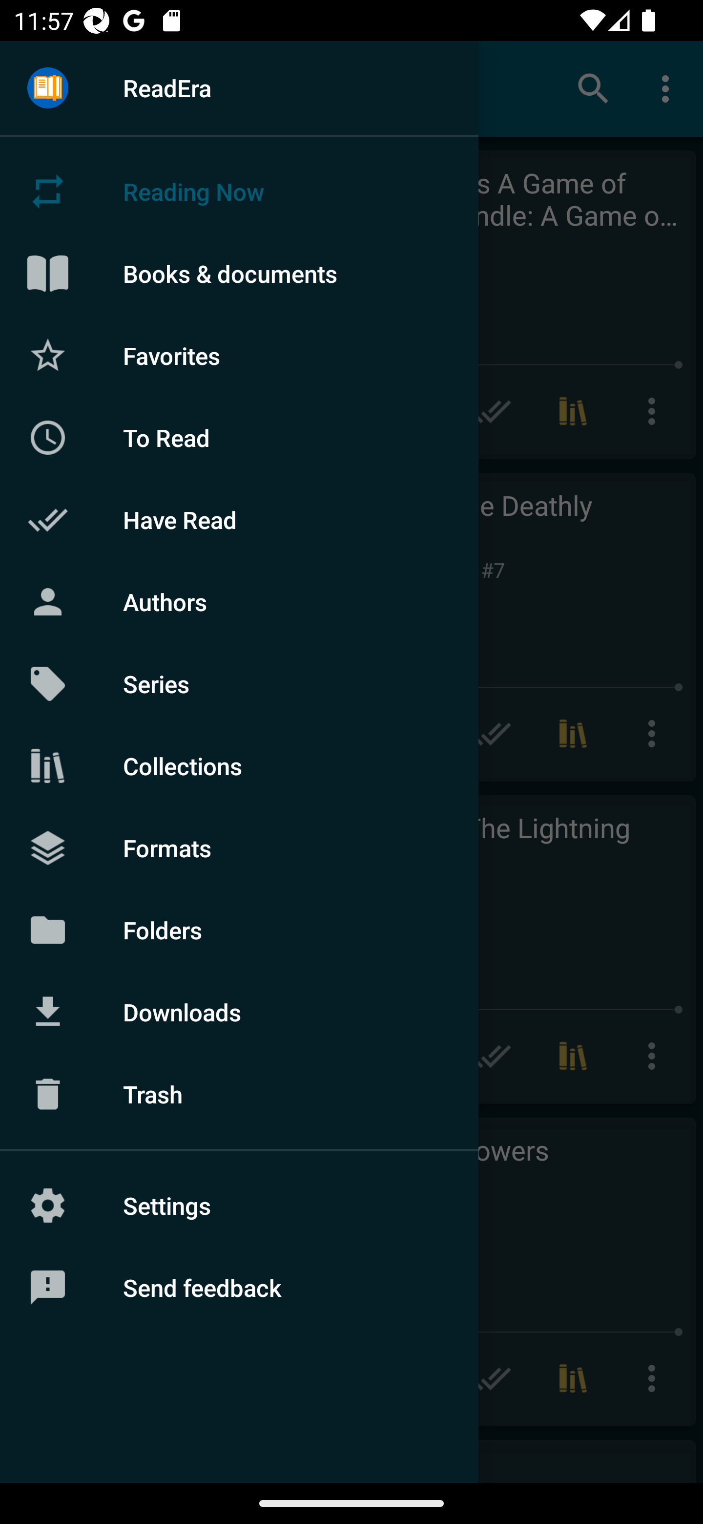 Image resolution: width=703 pixels, height=1524 pixels. Describe the element at coordinates (239, 929) in the screenshot. I see `Folders` at that location.